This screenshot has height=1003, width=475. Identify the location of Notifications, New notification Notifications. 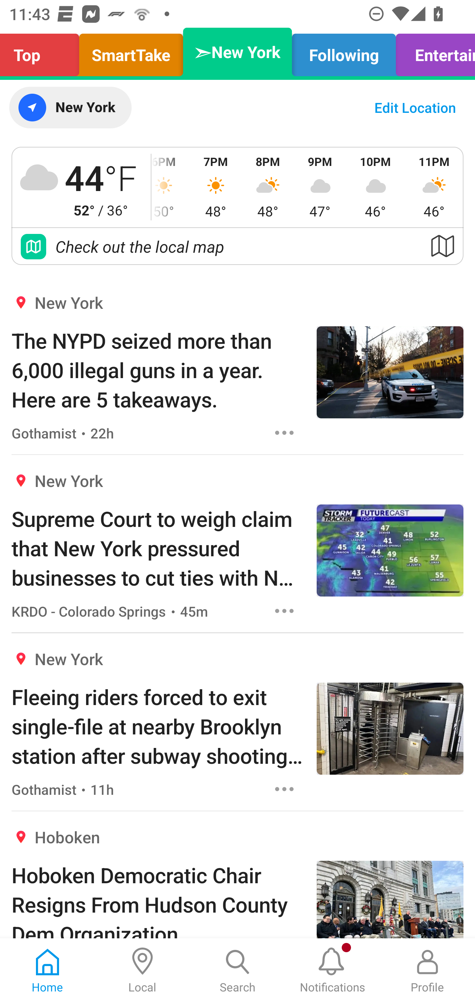
(332, 971).